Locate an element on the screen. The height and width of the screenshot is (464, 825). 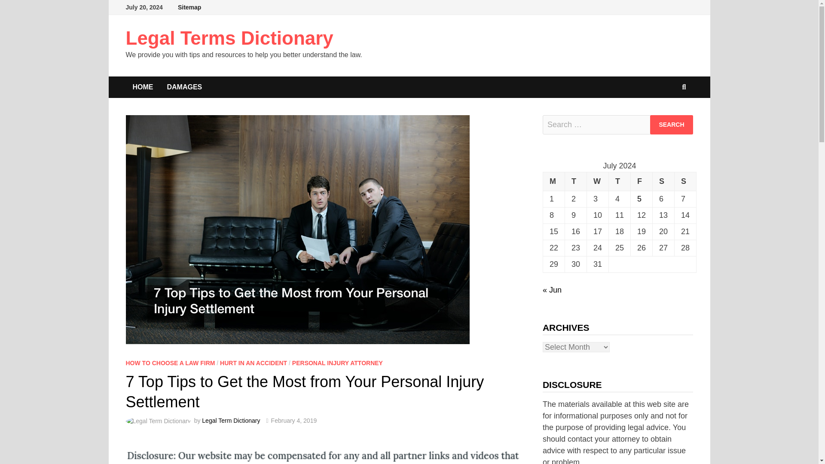
Sunday is located at coordinates (685, 181).